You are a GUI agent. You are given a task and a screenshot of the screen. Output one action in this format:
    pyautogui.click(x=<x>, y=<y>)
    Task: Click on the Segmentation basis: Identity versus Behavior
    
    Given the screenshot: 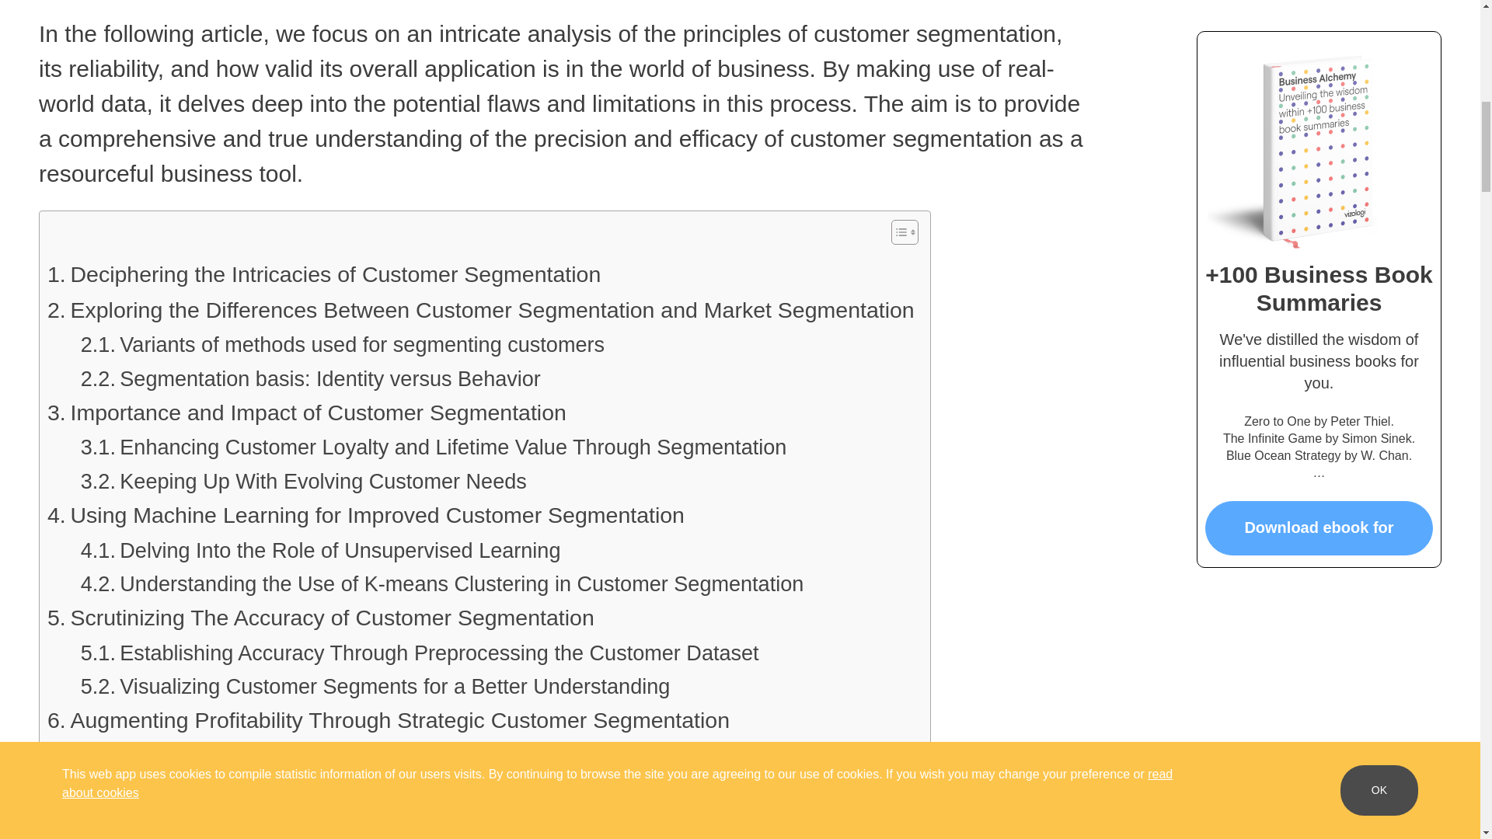 What is the action you would take?
    pyautogui.click(x=310, y=378)
    